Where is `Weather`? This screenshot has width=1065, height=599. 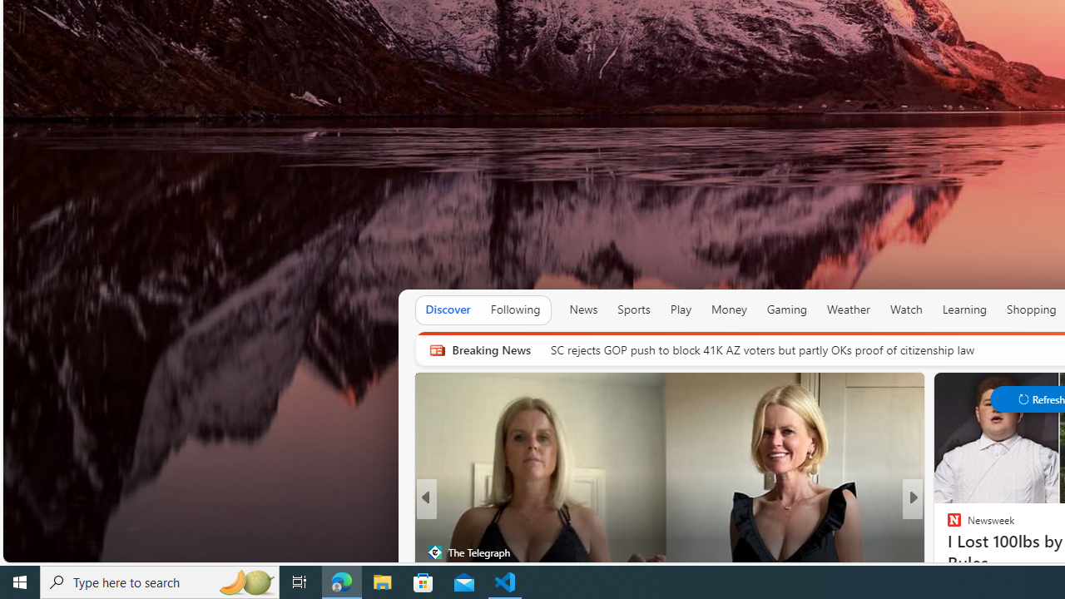
Weather is located at coordinates (849, 309).